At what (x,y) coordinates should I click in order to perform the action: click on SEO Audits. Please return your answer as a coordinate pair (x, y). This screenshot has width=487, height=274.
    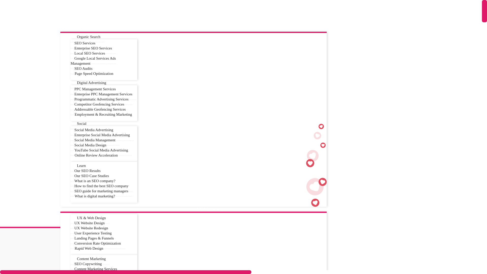
    Looking at the image, I should click on (83, 68).